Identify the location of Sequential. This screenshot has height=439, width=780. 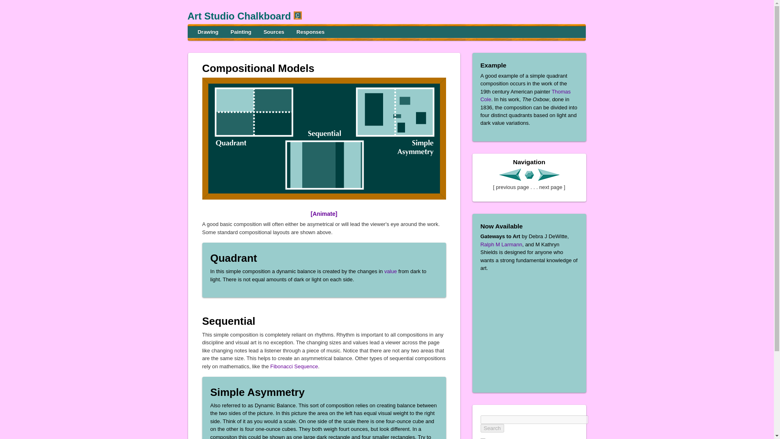
(229, 321).